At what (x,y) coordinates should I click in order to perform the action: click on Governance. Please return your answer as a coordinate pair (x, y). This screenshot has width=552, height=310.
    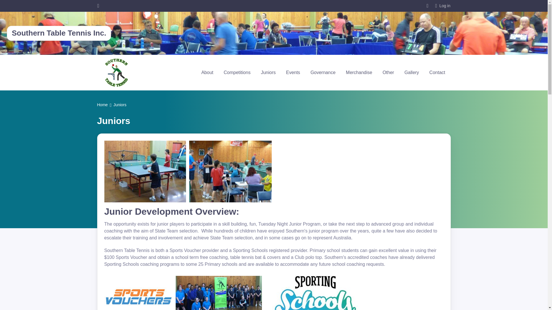
    Looking at the image, I should click on (323, 72).